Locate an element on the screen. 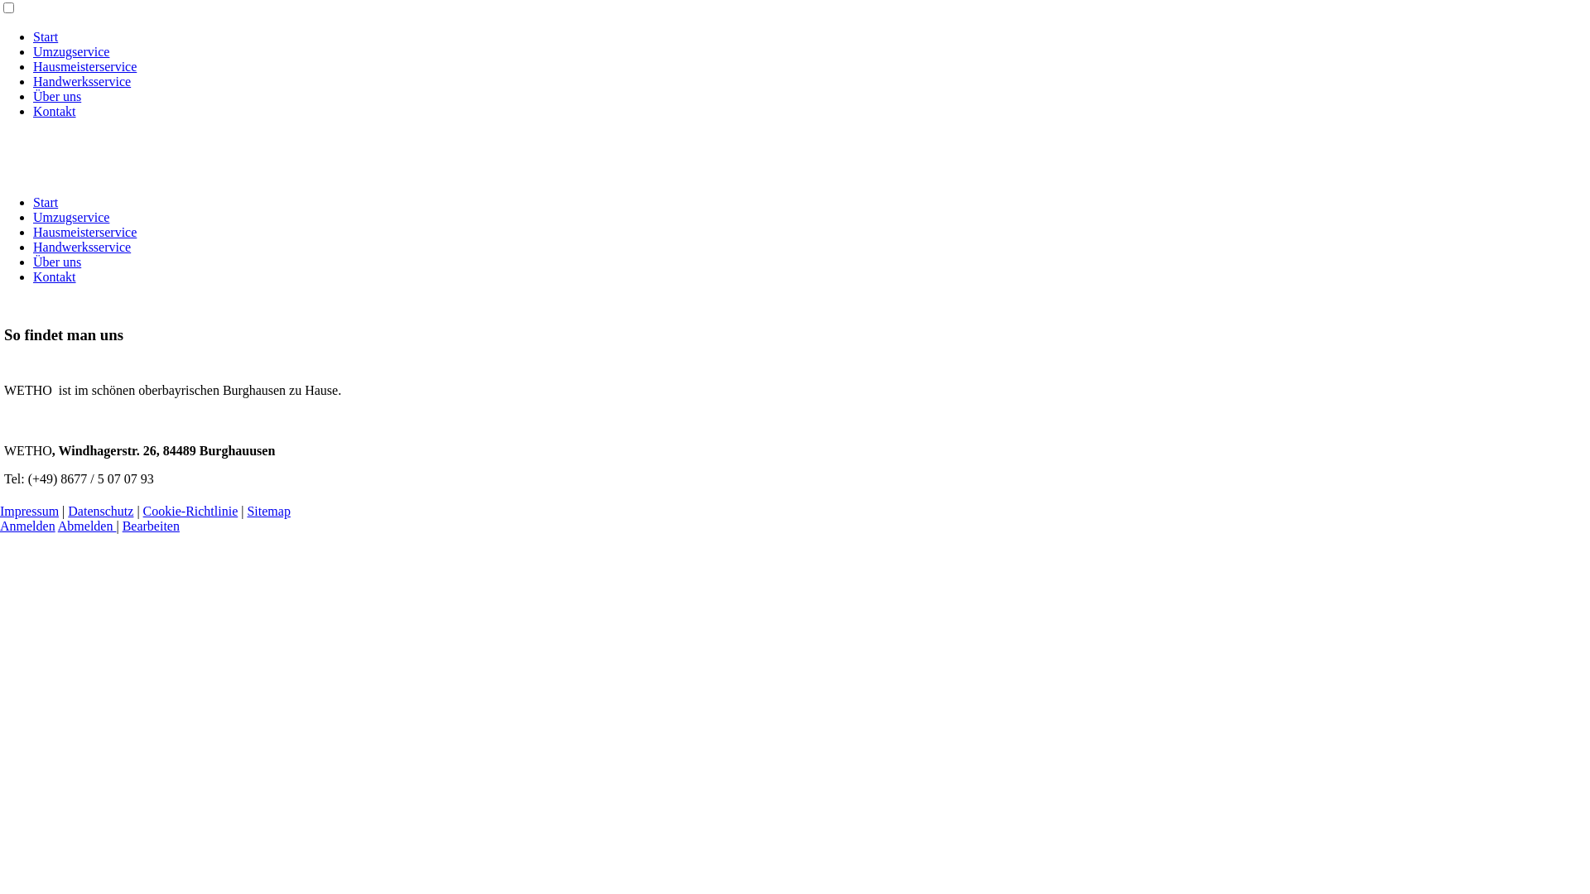 The image size is (1590, 894). Hausmeisterservice is located at coordinates (84, 66).